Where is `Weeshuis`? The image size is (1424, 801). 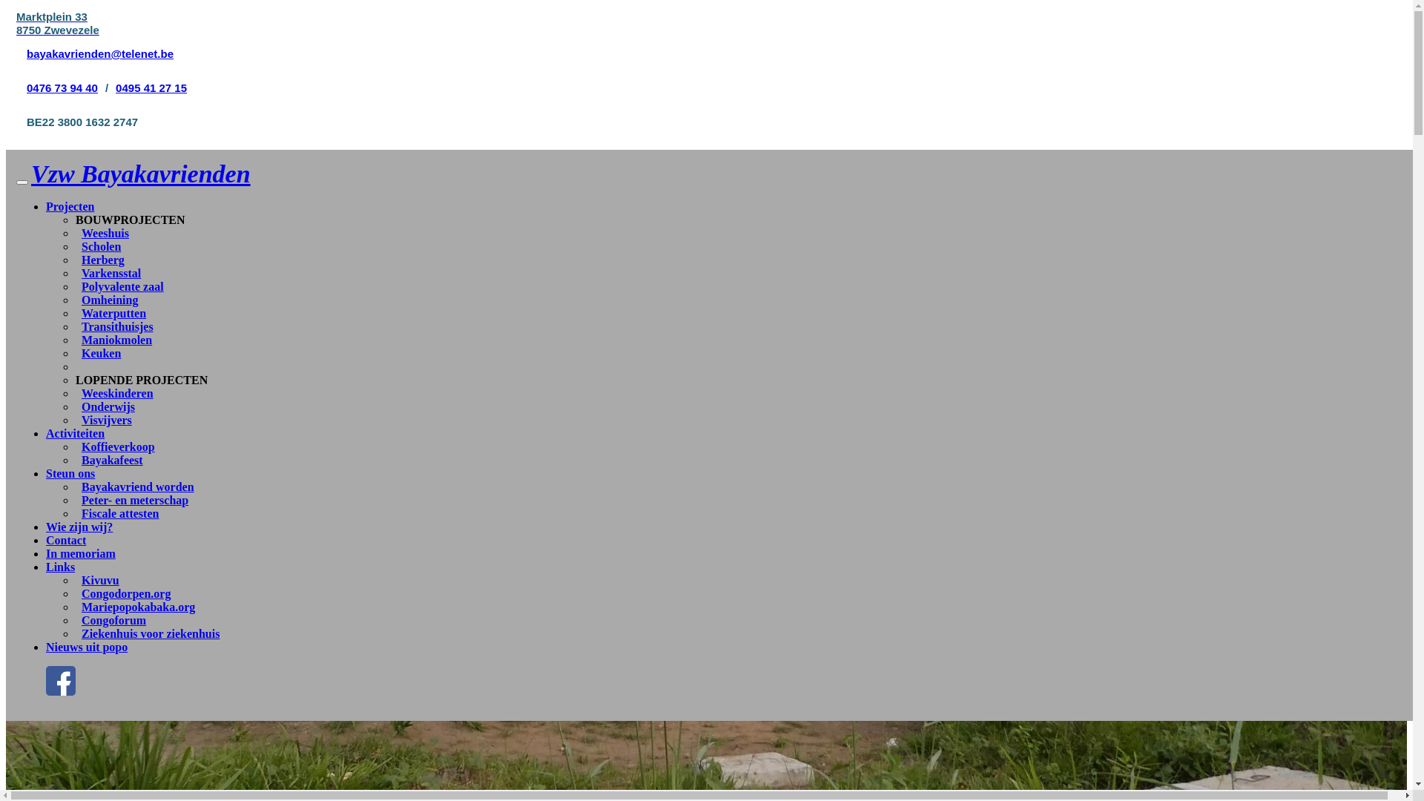
Weeshuis is located at coordinates (102, 233).